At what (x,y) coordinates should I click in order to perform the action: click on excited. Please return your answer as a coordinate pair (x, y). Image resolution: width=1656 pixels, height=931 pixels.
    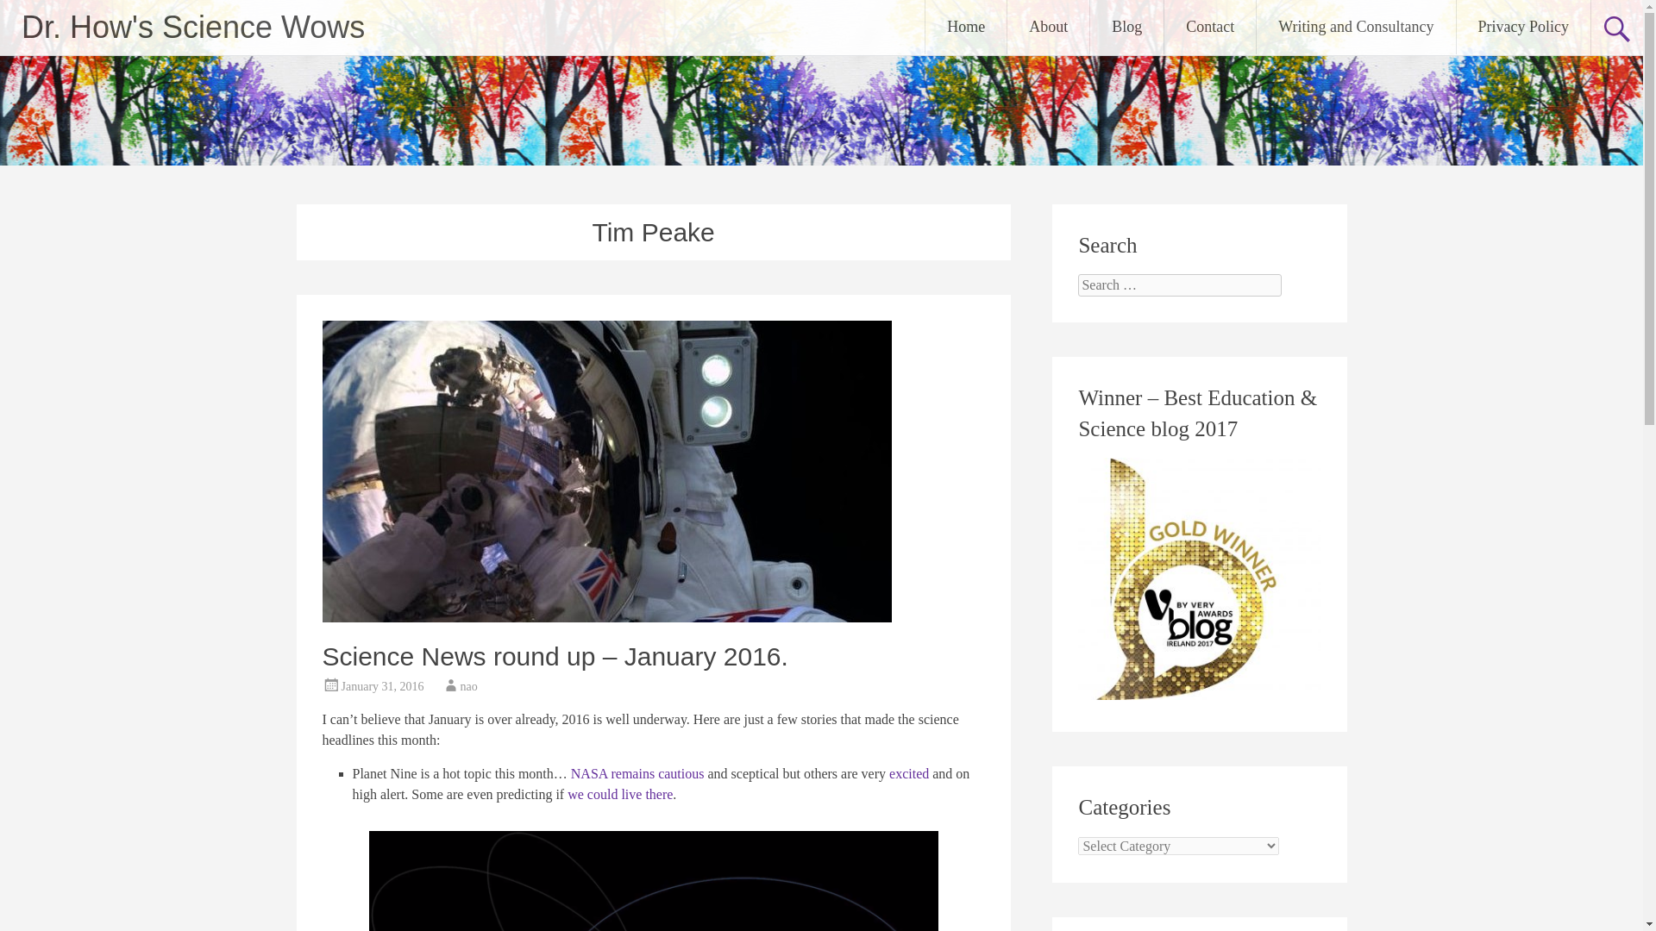
    Looking at the image, I should click on (909, 773).